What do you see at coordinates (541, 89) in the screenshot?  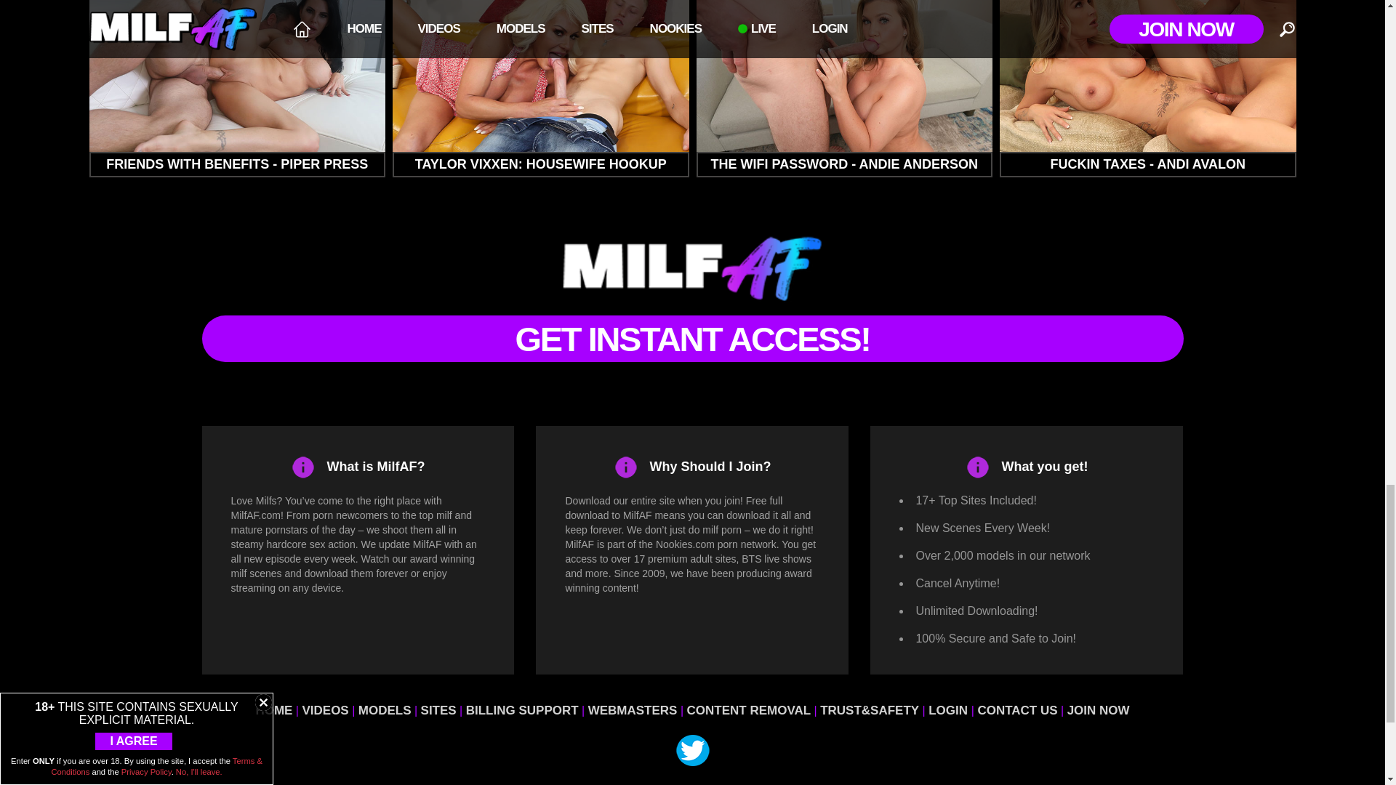 I see `Watch TAYLOR VIXXEN: HOUSEWIFE HOOKUP at milfAF` at bounding box center [541, 89].